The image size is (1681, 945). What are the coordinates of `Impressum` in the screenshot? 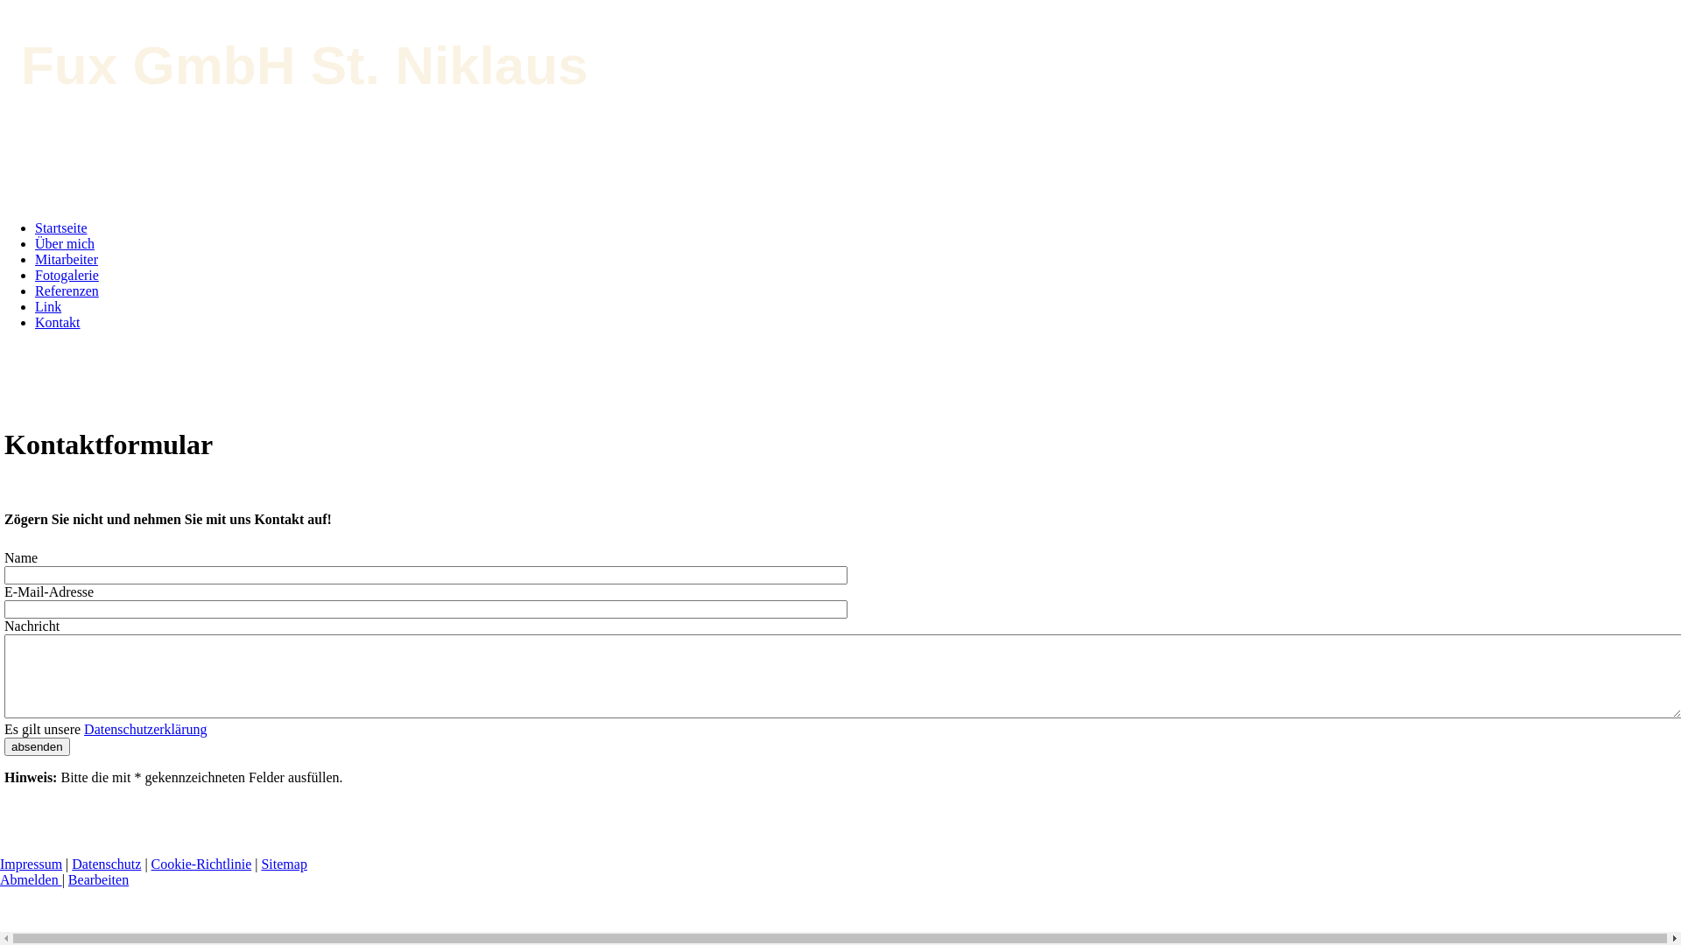 It's located at (32, 864).